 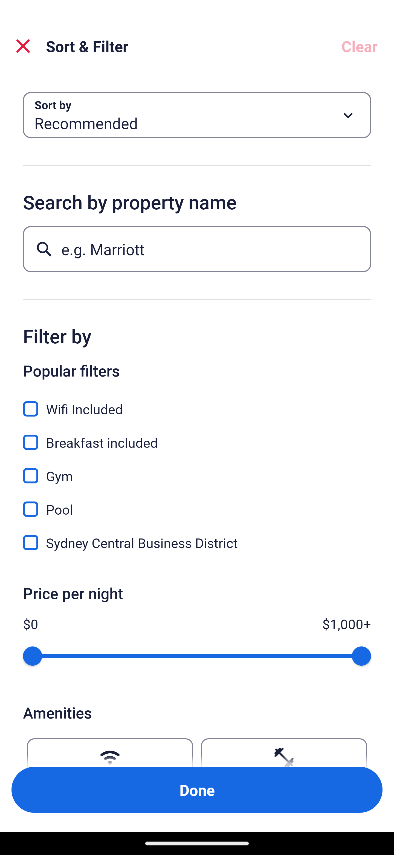 I want to click on e.g. Marriott Button, so click(x=197, y=249).